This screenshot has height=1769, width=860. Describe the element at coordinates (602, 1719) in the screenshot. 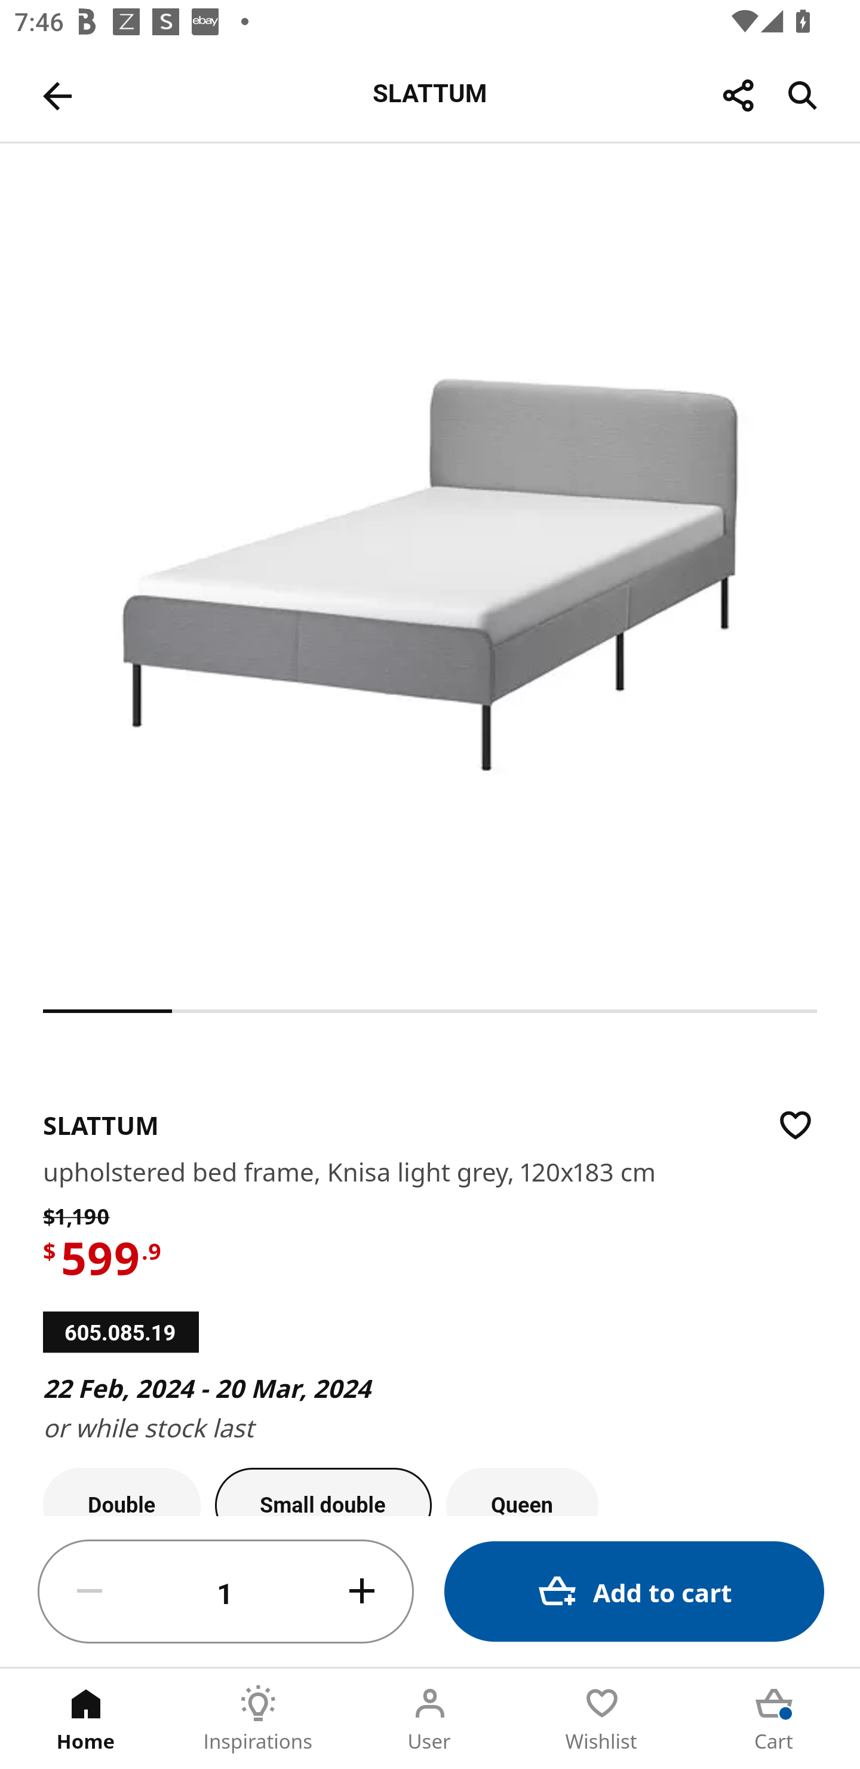

I see `Wishlist
Tab 4 of 5` at that location.